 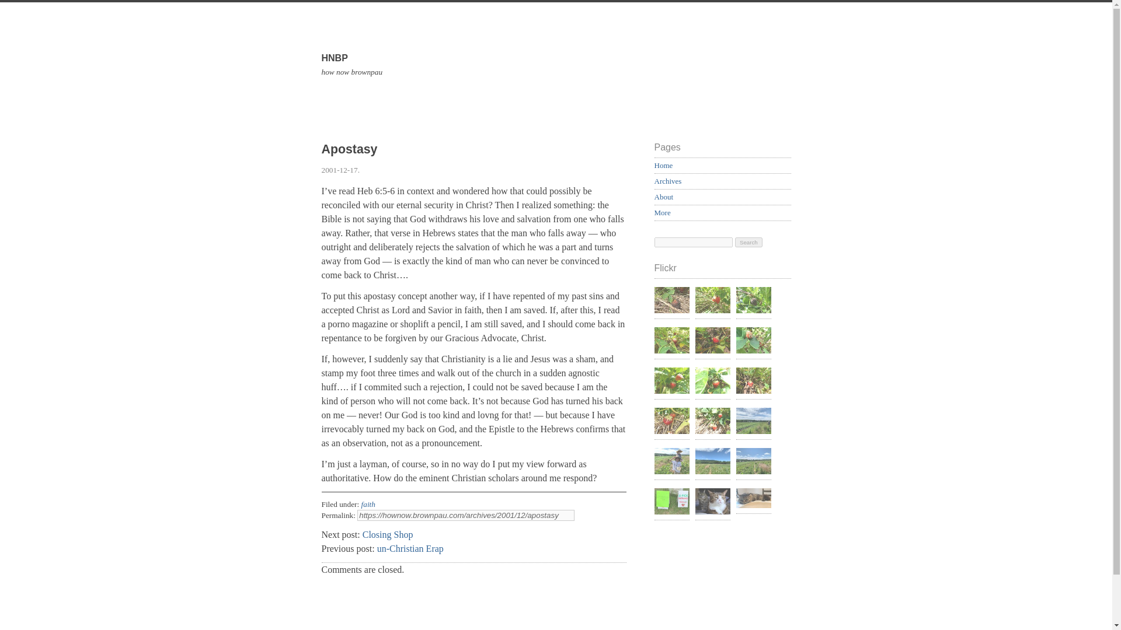 I want to click on Strawberry Picking, so click(x=712, y=342).